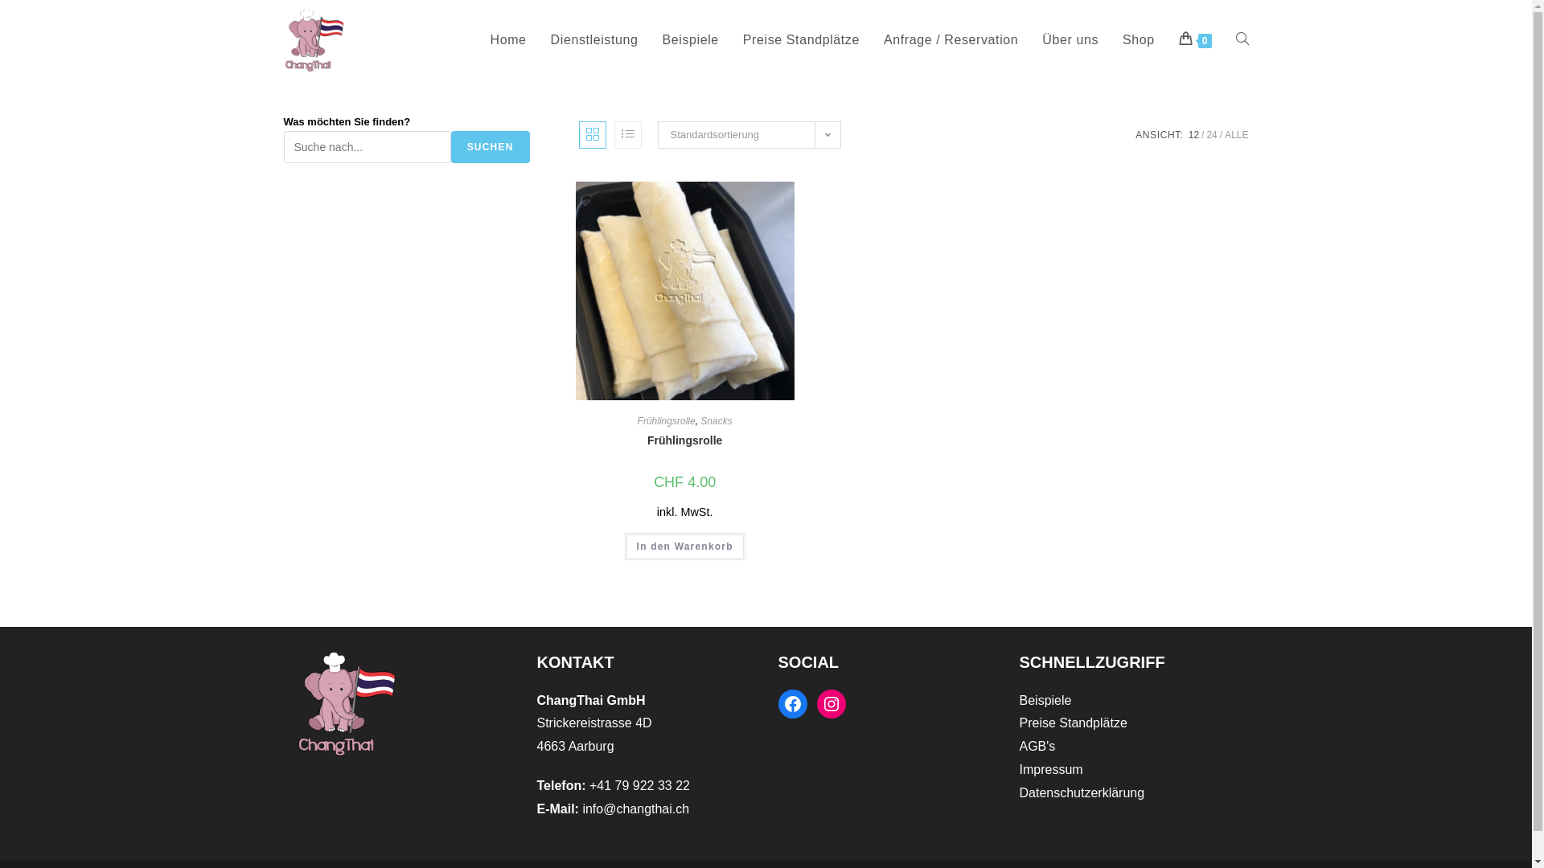 The image size is (1544, 868). Describe the element at coordinates (832, 704) in the screenshot. I see `Instagram` at that location.